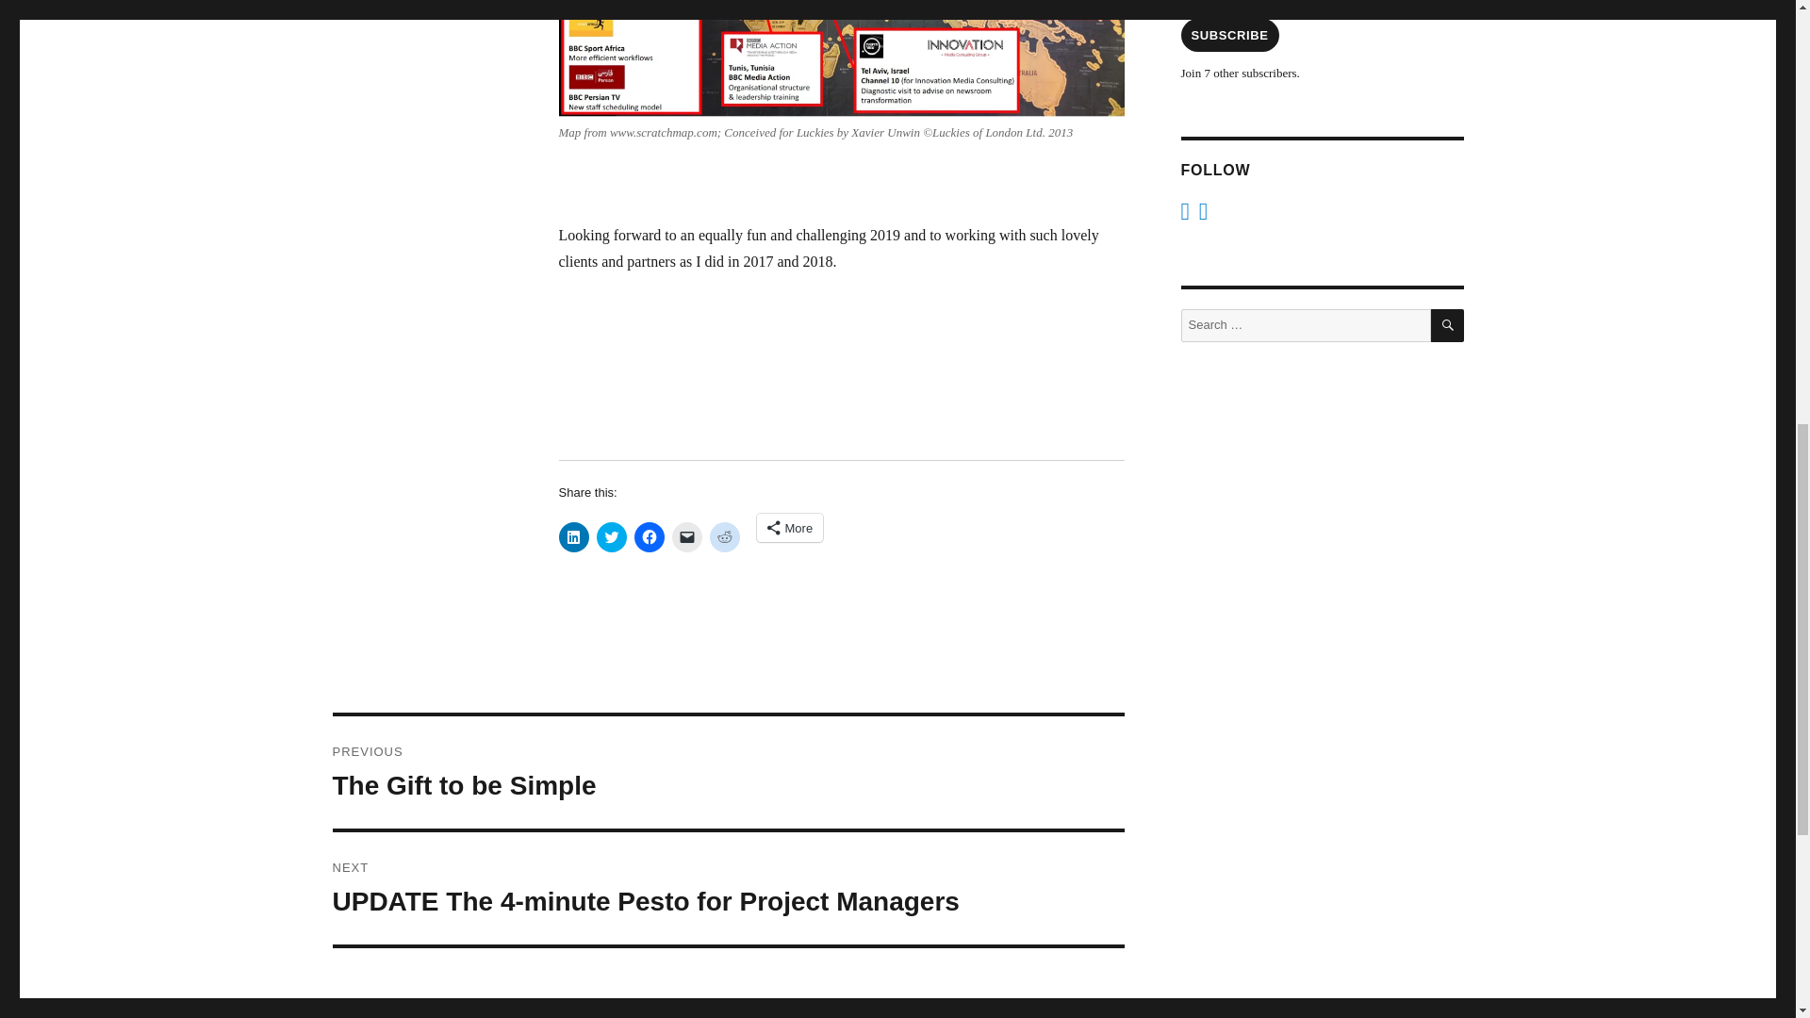  What do you see at coordinates (724, 537) in the screenshot?
I see `Click to share on Reddit` at bounding box center [724, 537].